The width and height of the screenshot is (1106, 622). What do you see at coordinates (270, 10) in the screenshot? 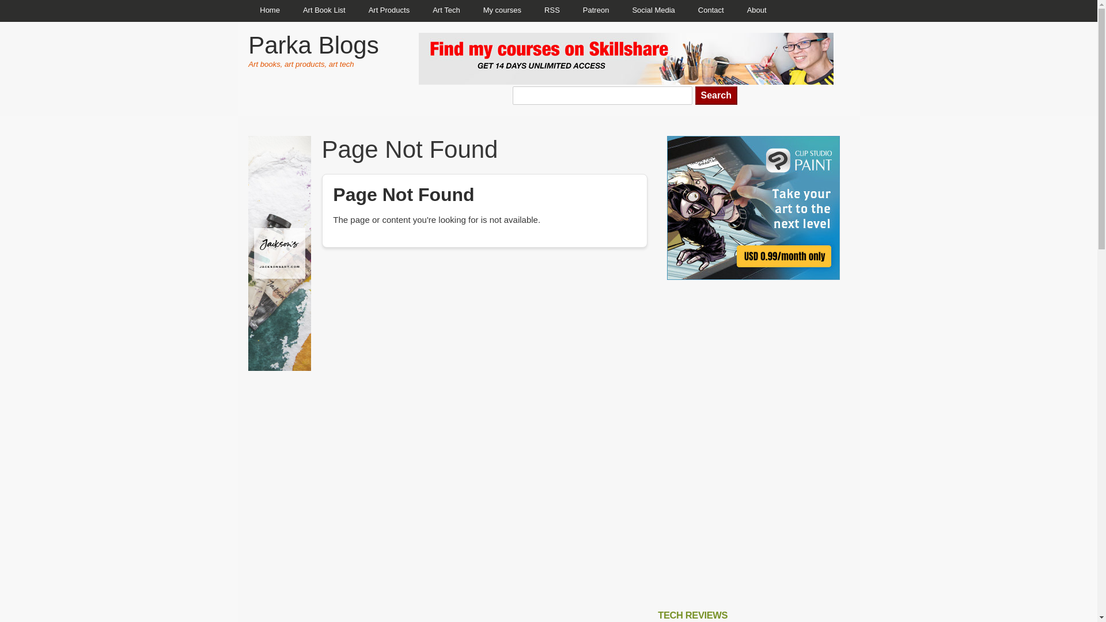
I see `Home` at bounding box center [270, 10].